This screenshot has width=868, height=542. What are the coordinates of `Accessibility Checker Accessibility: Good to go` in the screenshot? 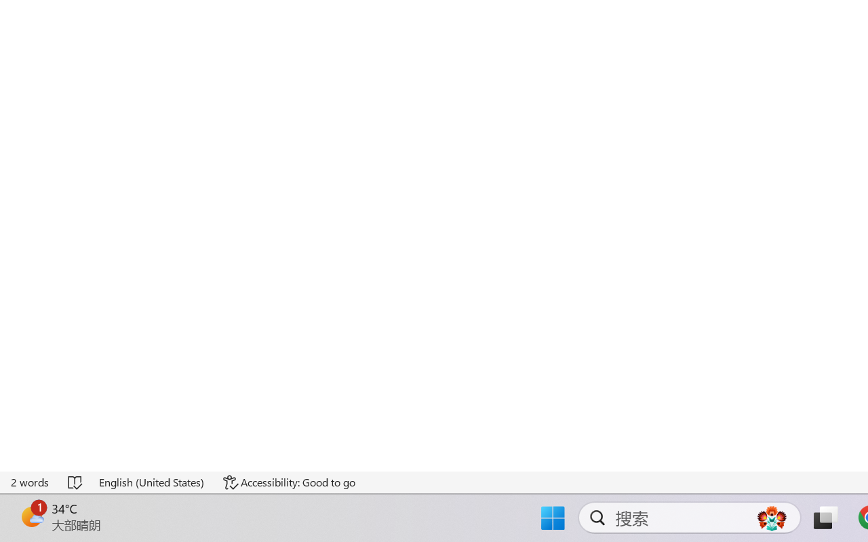 It's located at (289, 482).